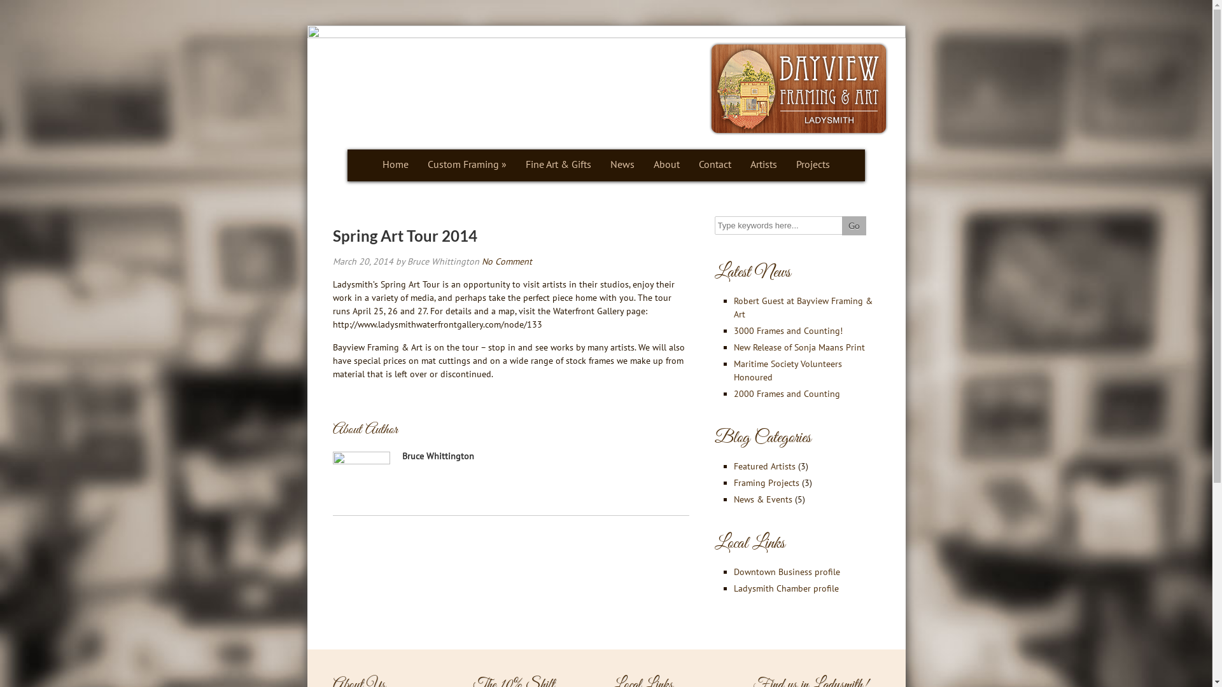 This screenshot has width=1222, height=687. What do you see at coordinates (507, 261) in the screenshot?
I see `No Comment` at bounding box center [507, 261].